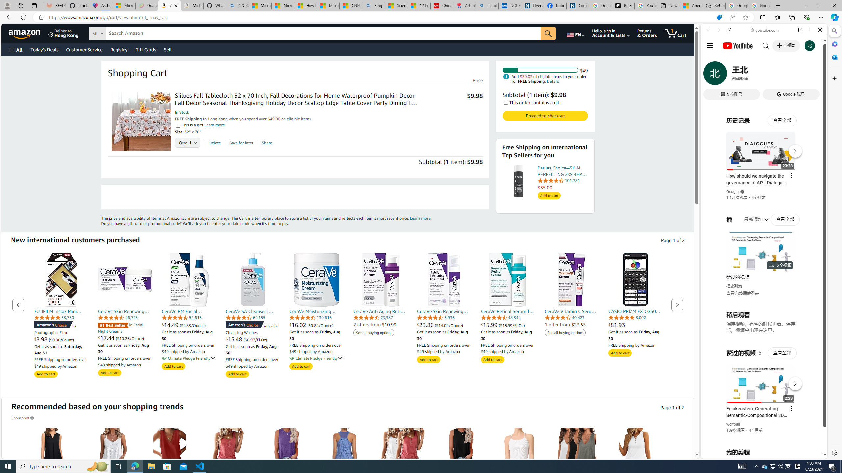 This screenshot has width=842, height=473. I want to click on $17.44 , so click(107, 338).